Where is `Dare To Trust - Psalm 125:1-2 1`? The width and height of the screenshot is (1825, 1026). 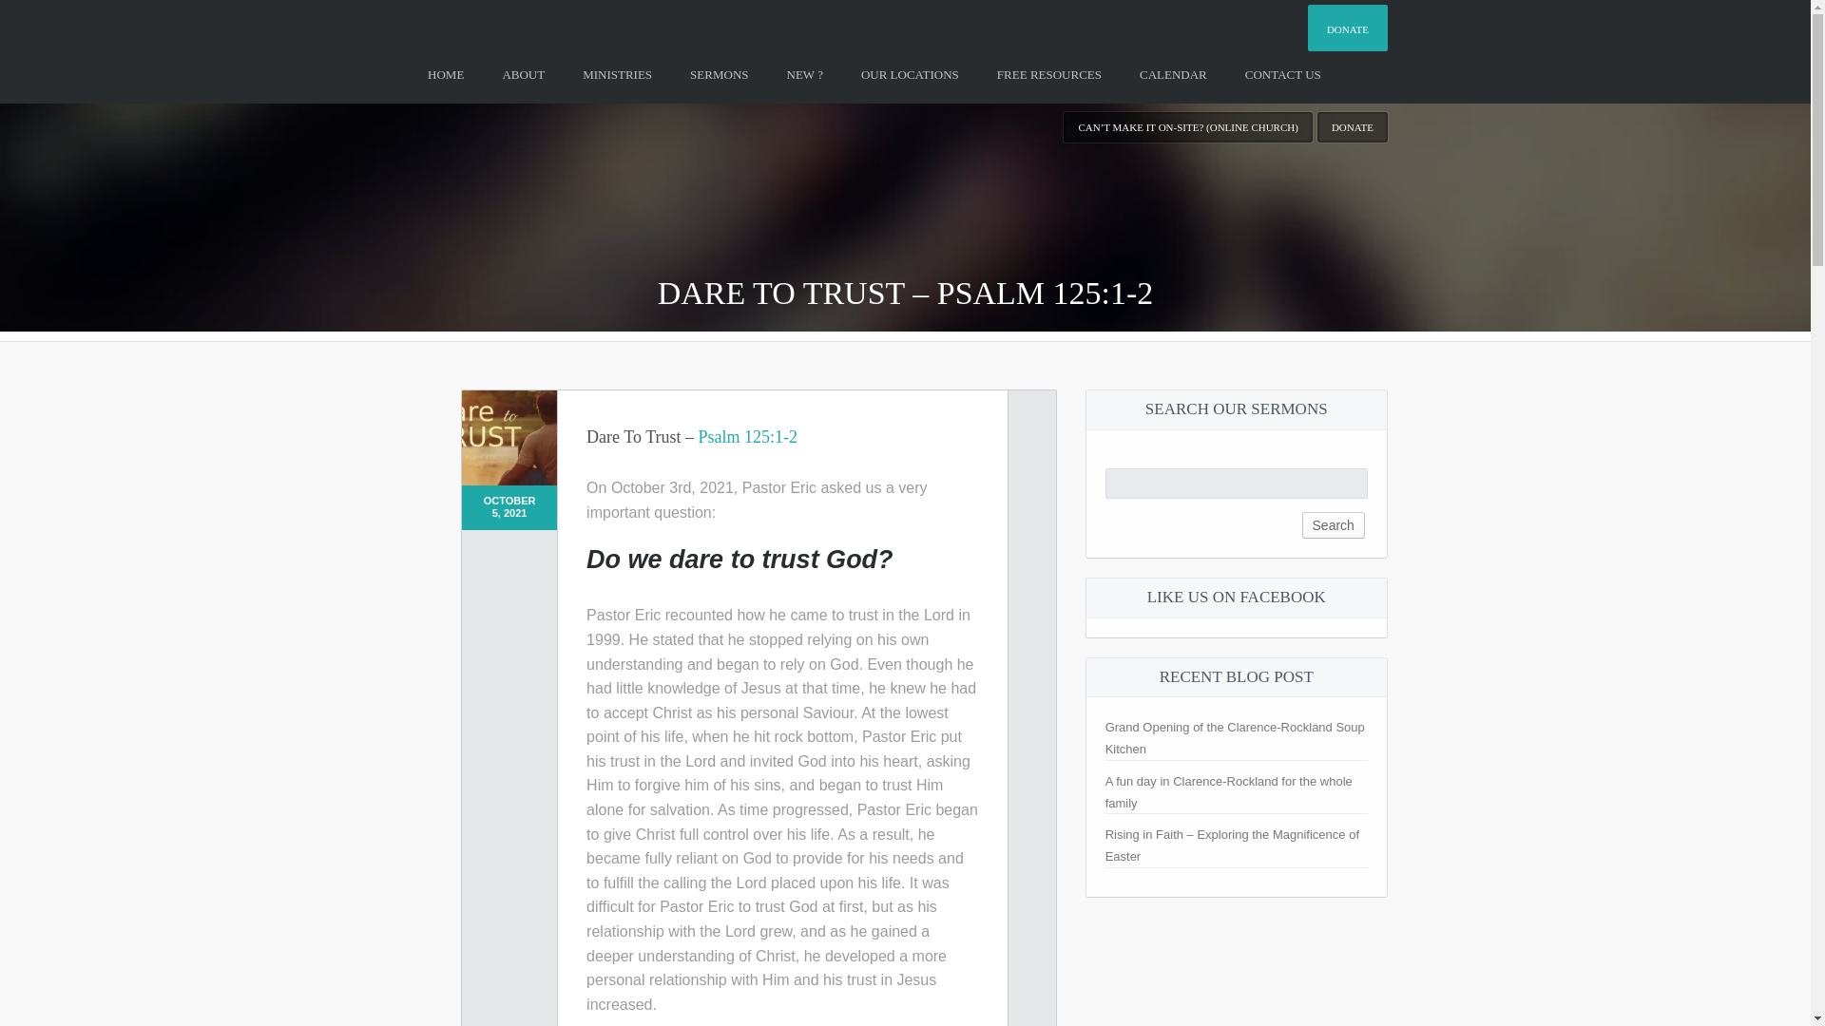
Dare To Trust - Psalm 125:1-2 1 is located at coordinates (509, 437).